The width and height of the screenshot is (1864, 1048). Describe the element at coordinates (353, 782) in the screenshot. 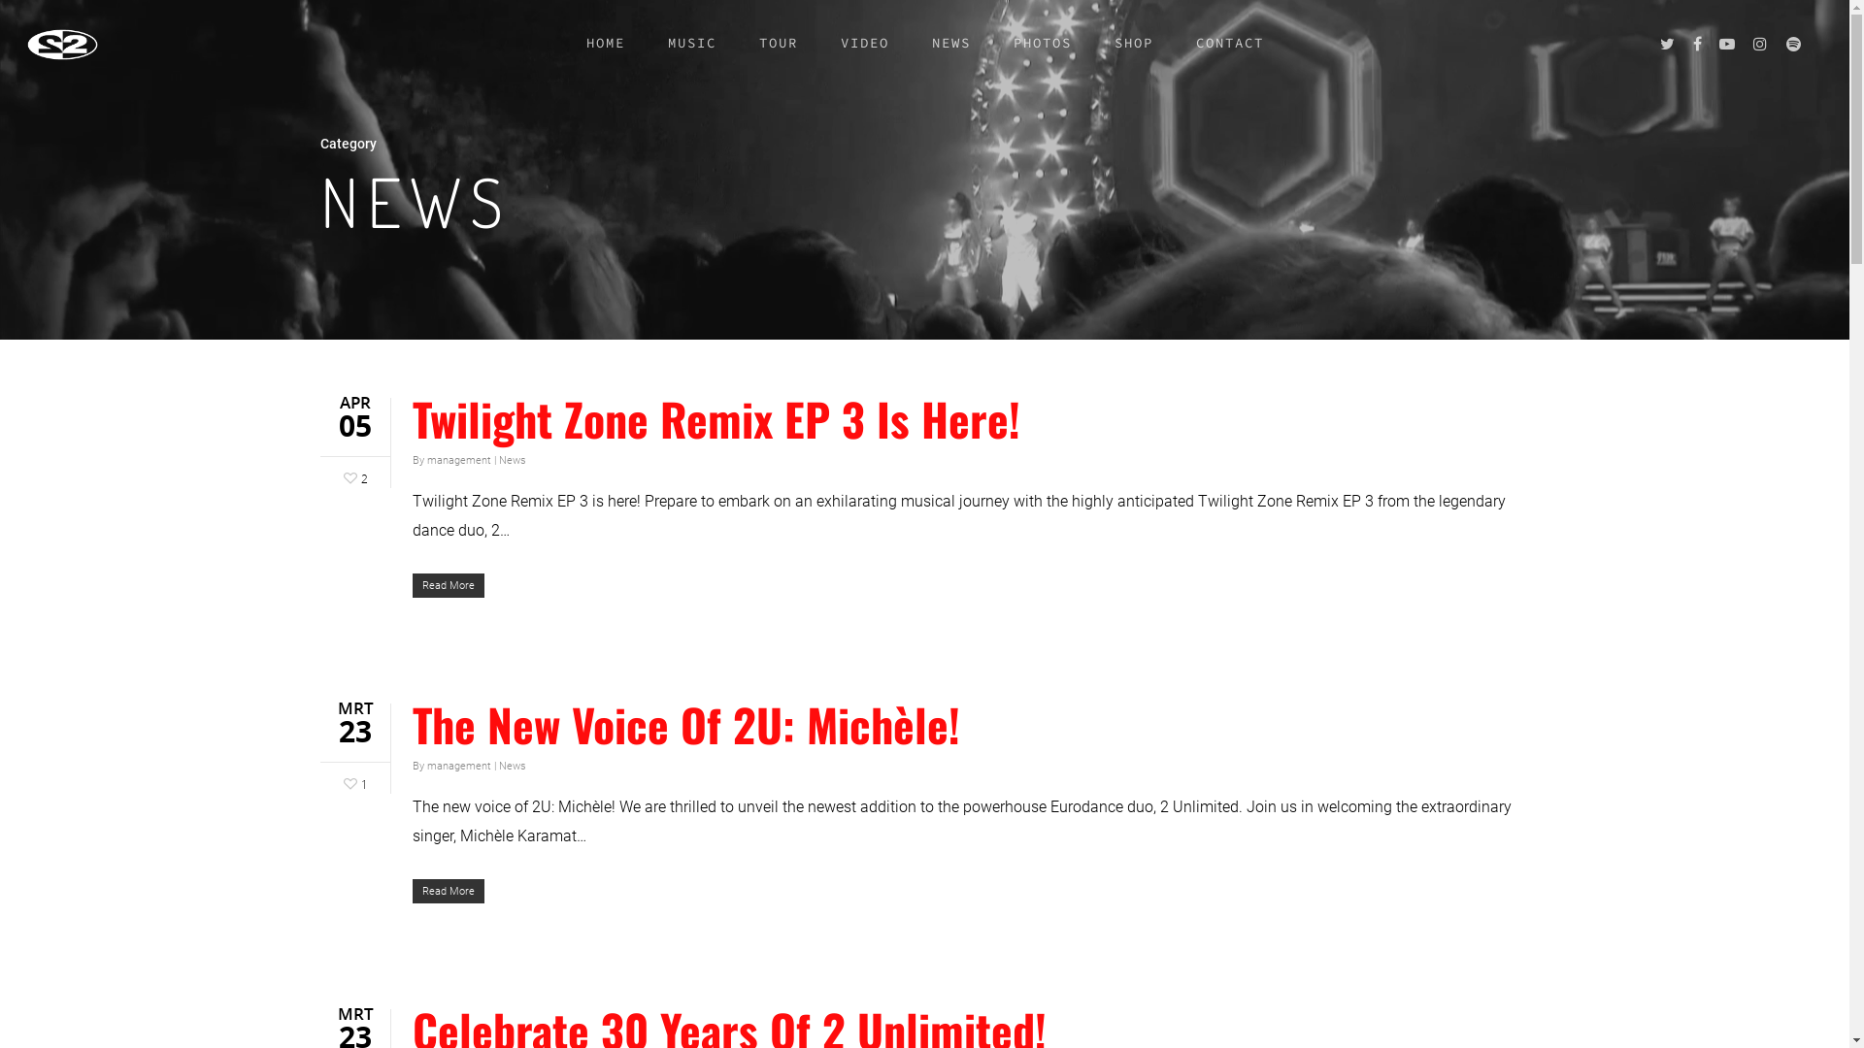

I see `1` at that location.